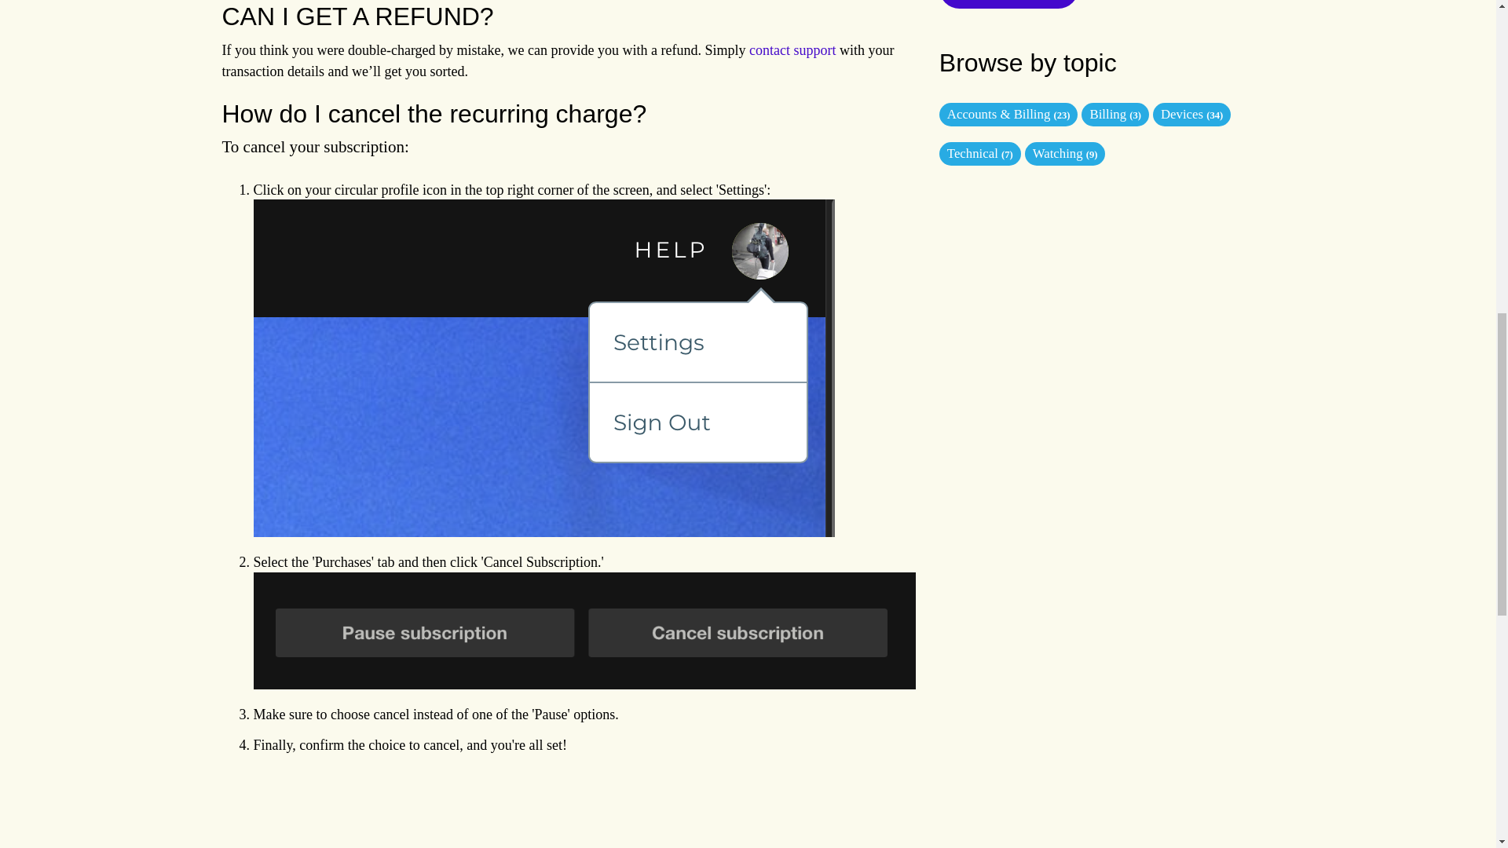 The image size is (1508, 848). Describe the element at coordinates (792, 50) in the screenshot. I see `contact support` at that location.